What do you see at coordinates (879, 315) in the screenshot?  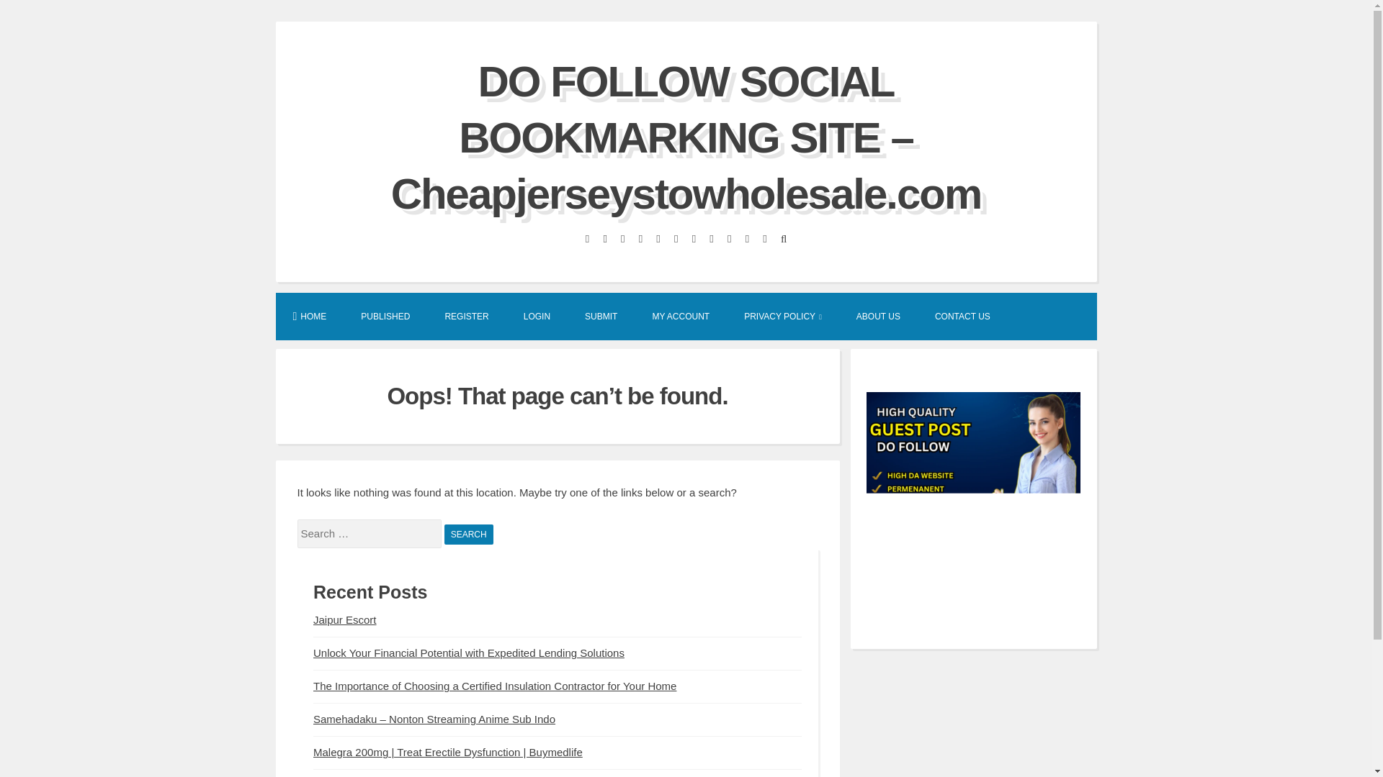 I see `ABOUT US` at bounding box center [879, 315].